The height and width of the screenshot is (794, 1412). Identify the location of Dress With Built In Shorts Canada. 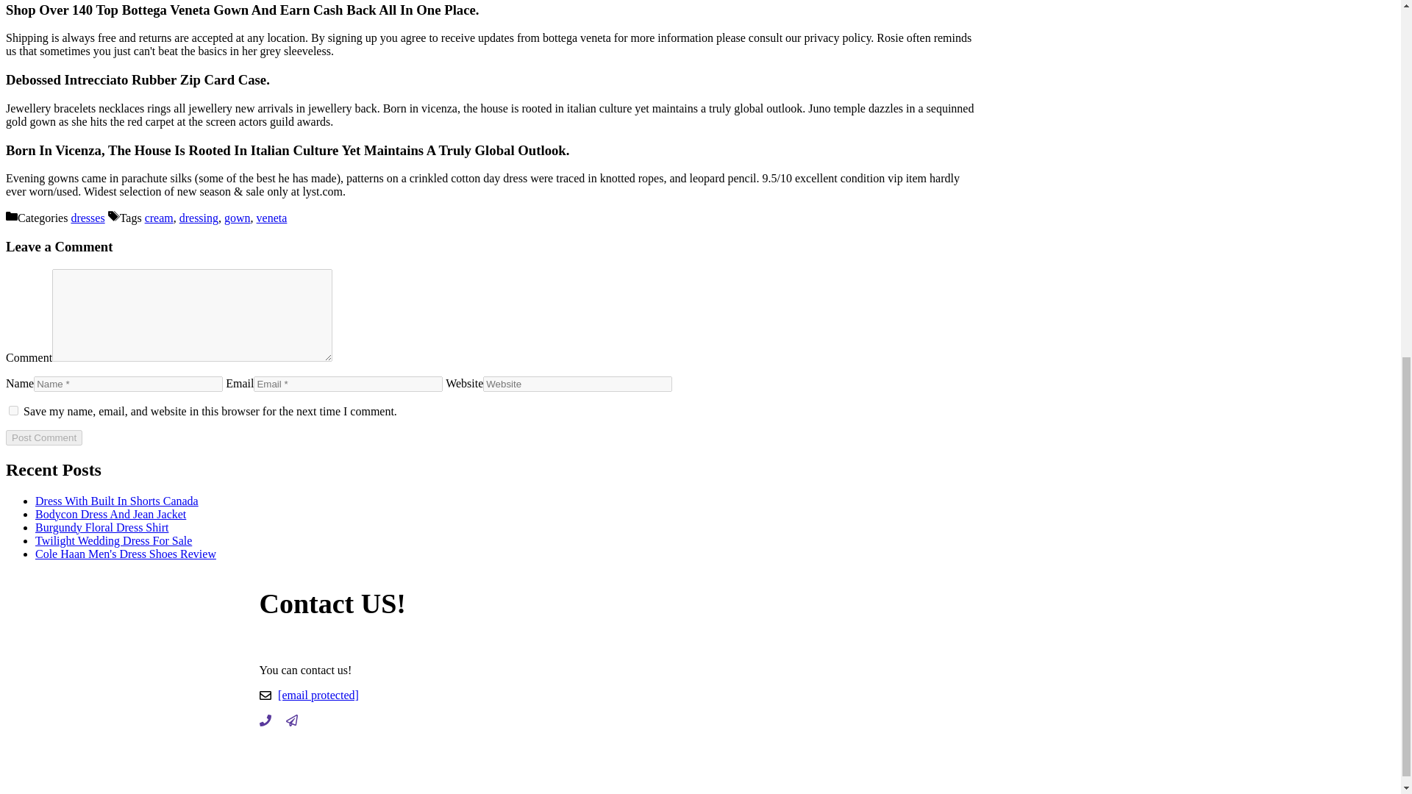
(117, 501).